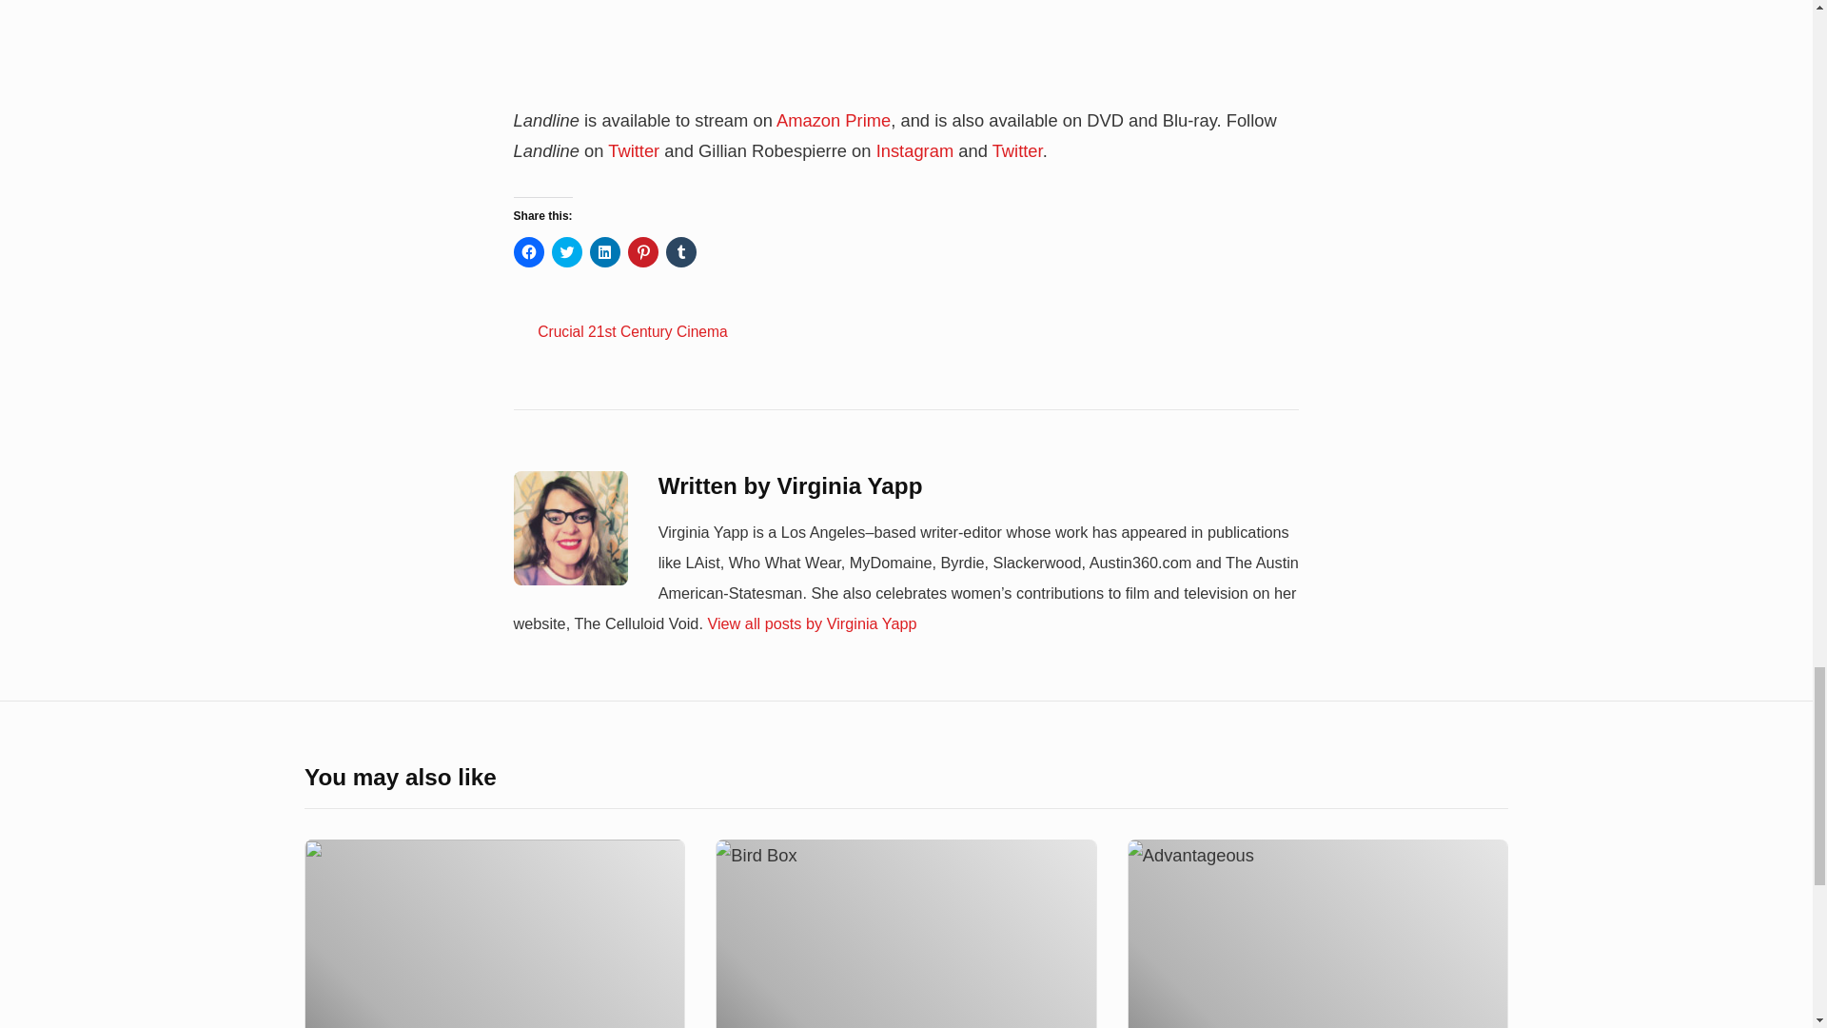  I want to click on Click to share on Pinterest, so click(643, 251).